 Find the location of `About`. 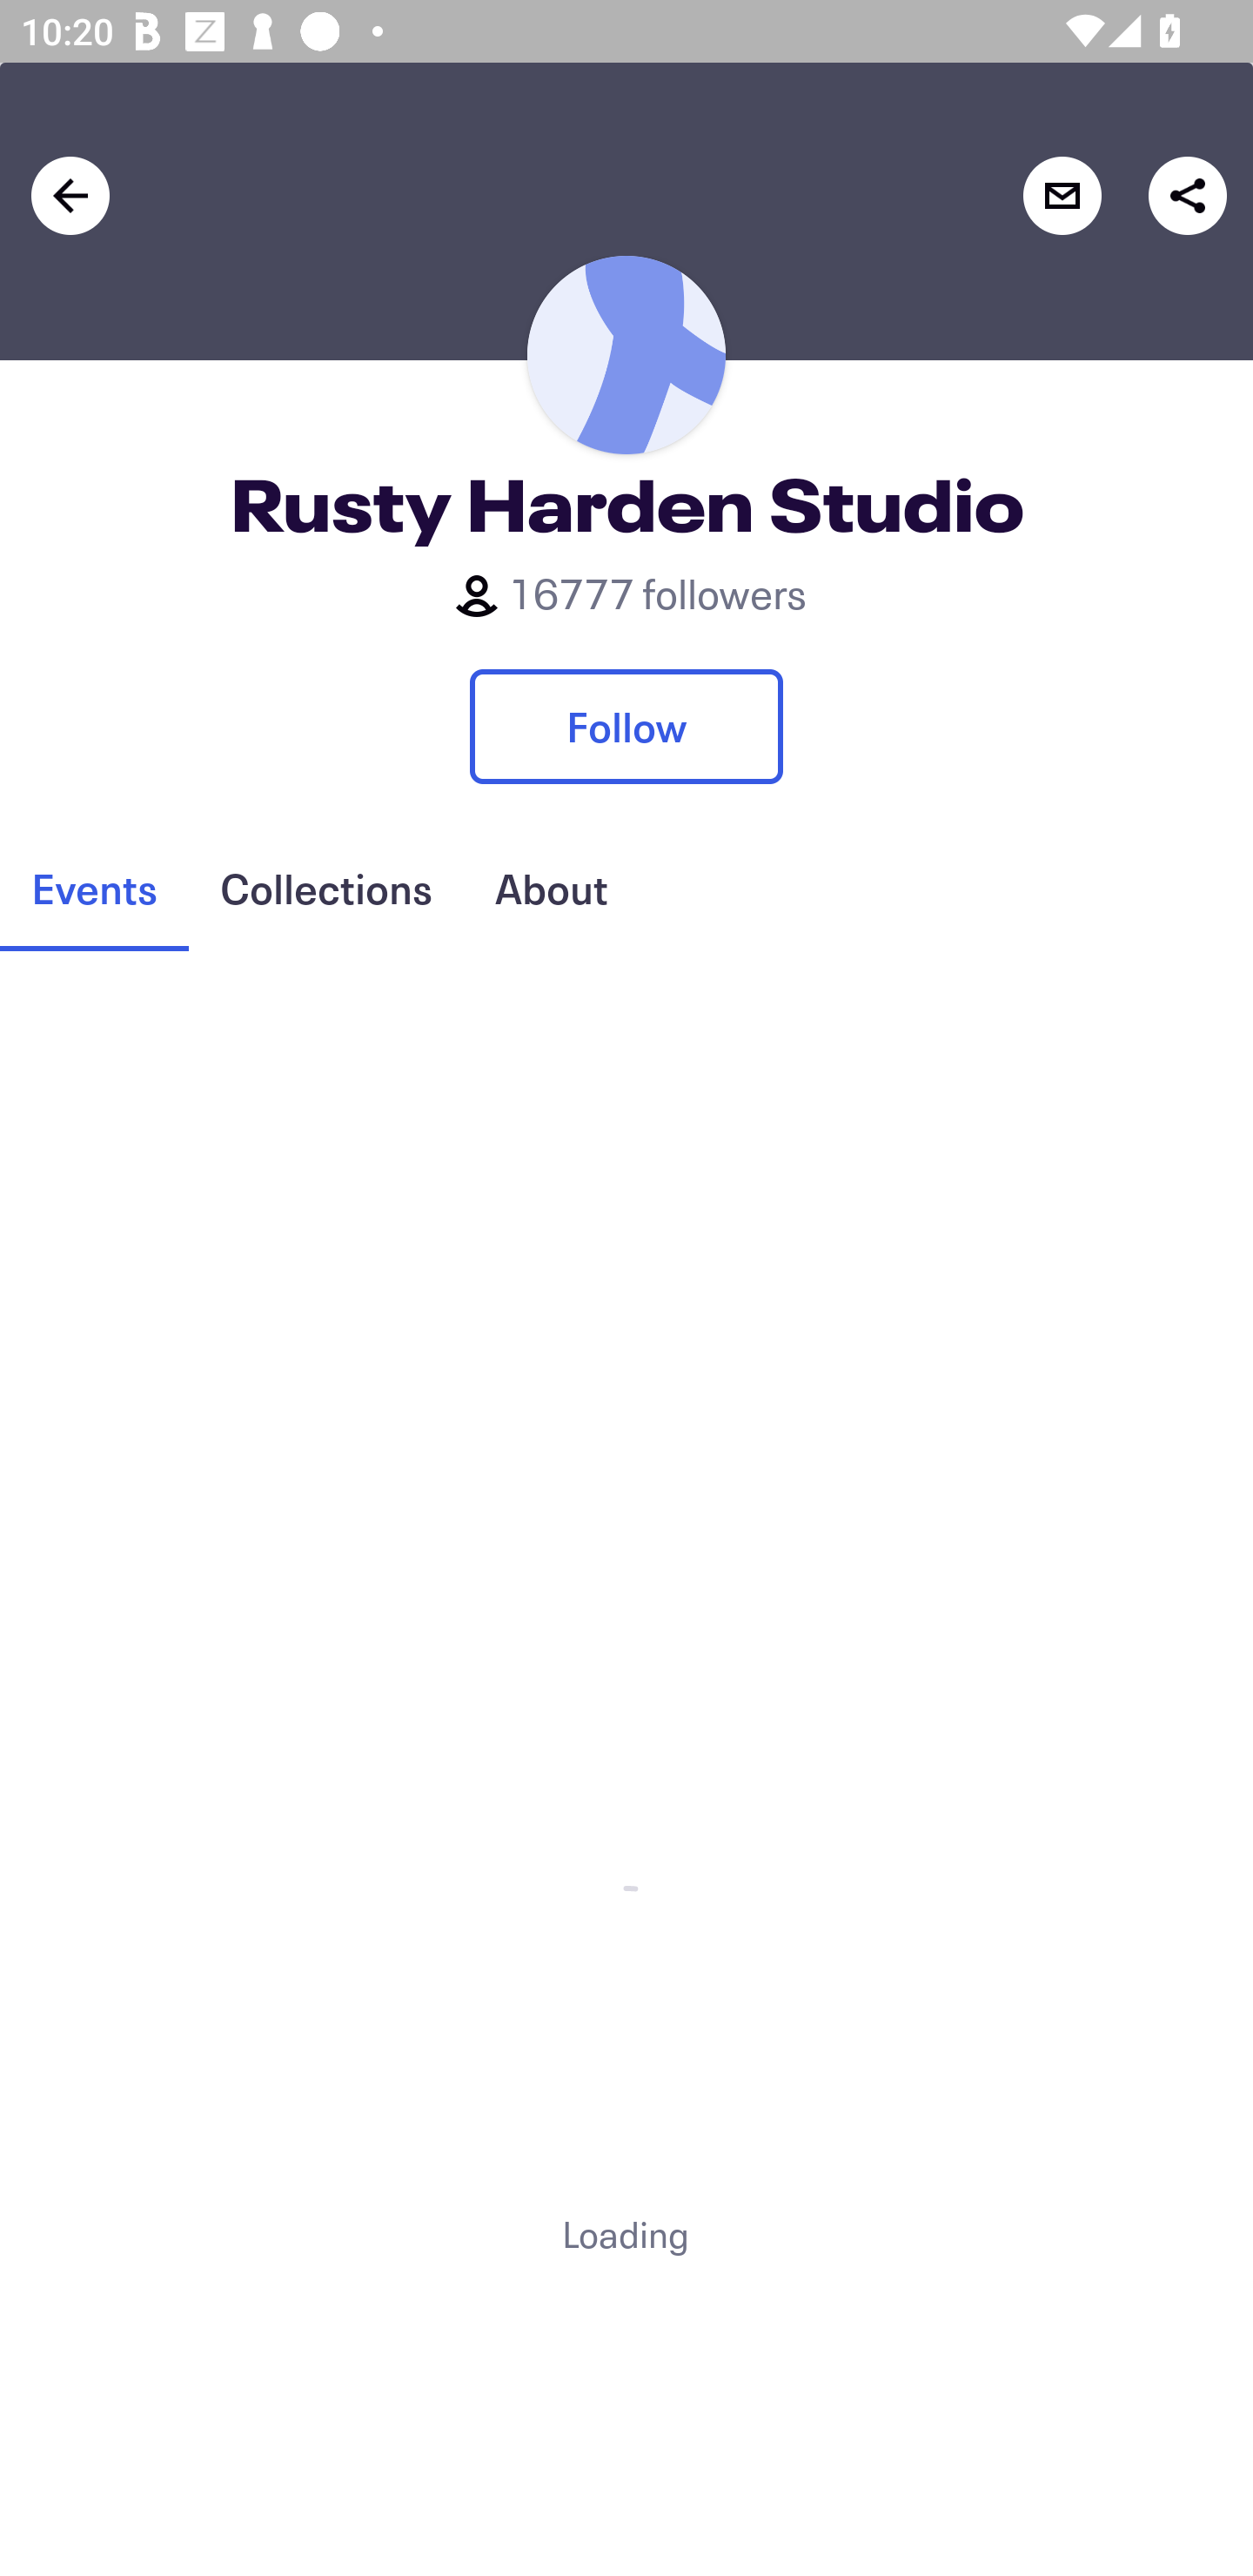

About is located at coordinates (551, 889).